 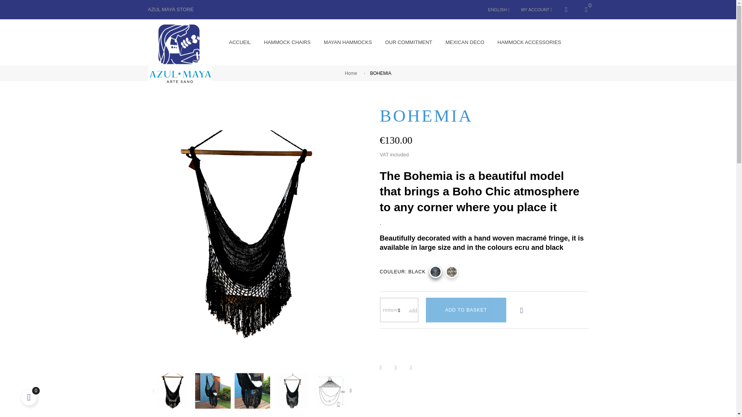 What do you see at coordinates (529, 42) in the screenshot?
I see `HAMMOCK ACCESSORIES` at bounding box center [529, 42].